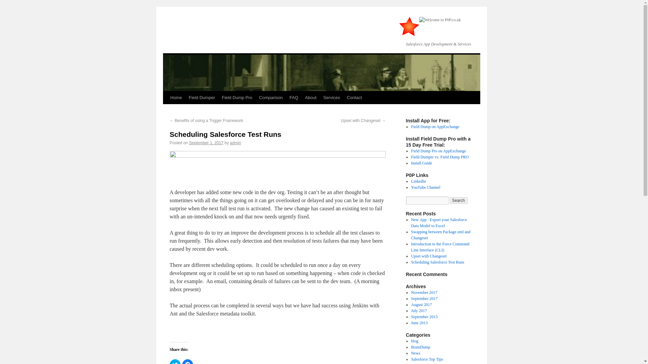 The height and width of the screenshot is (364, 648). Describe the element at coordinates (354, 98) in the screenshot. I see `Contact` at that location.